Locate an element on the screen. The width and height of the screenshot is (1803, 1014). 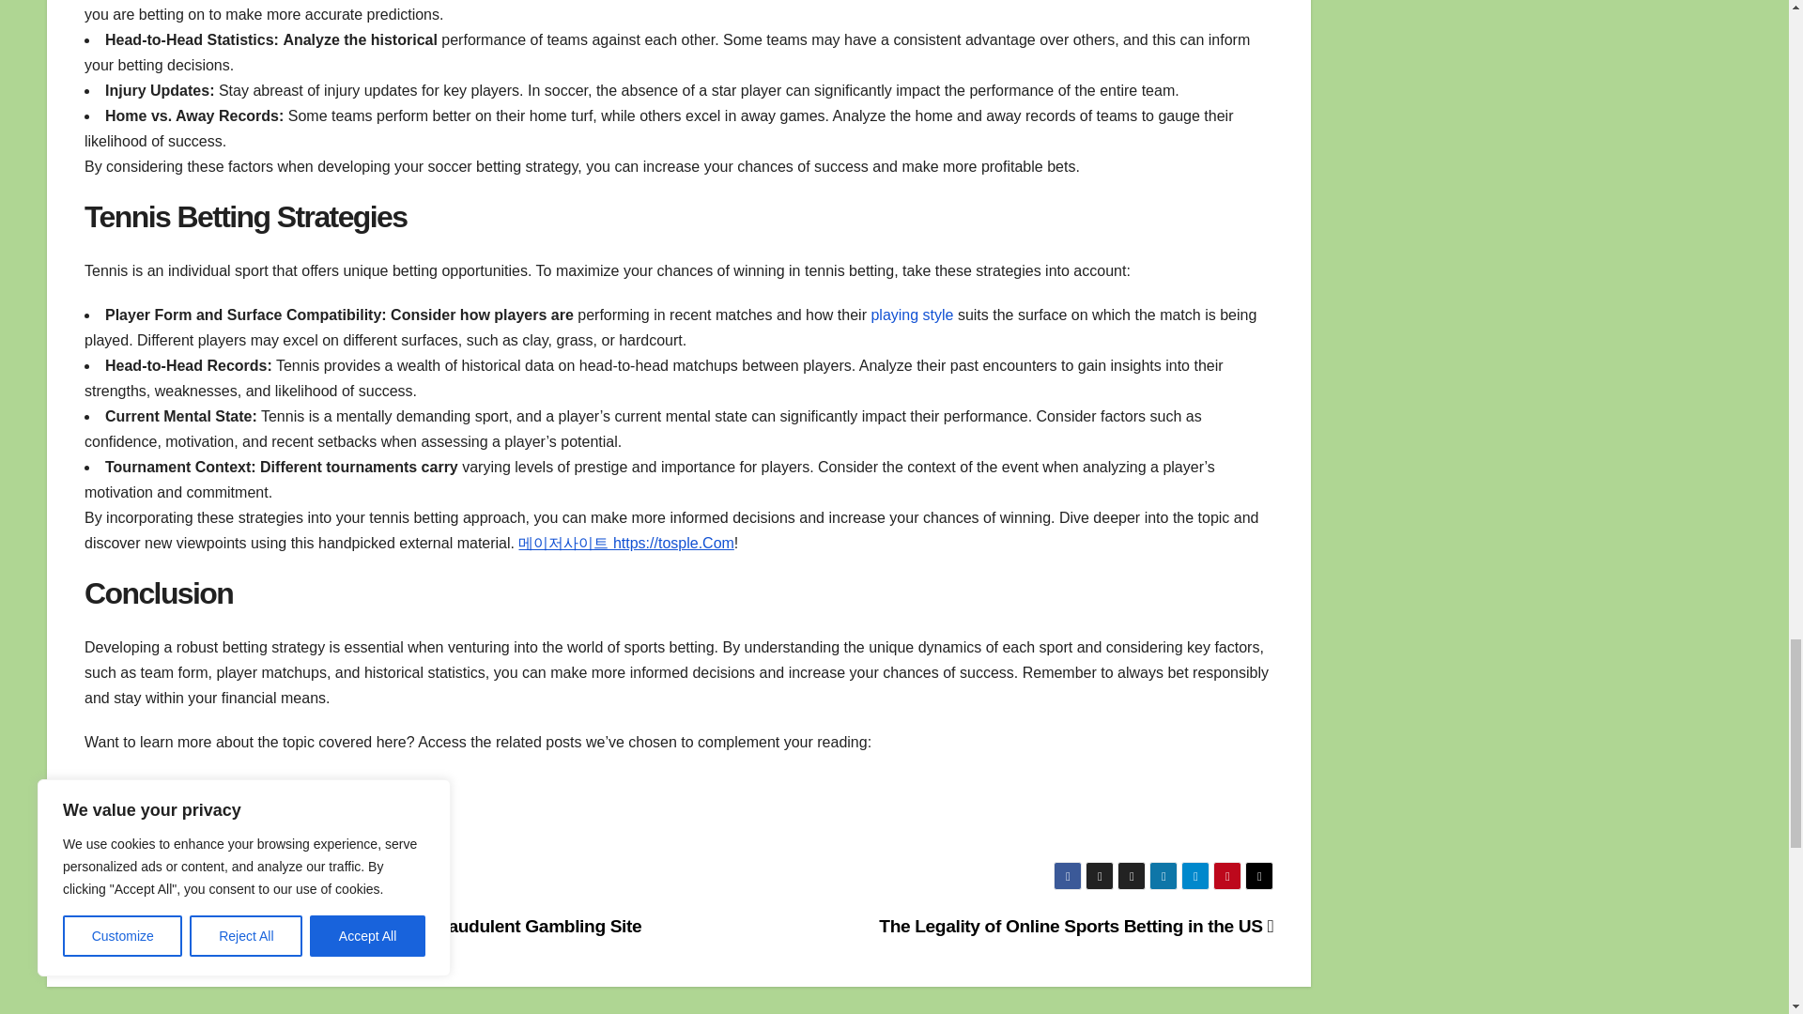
playing style is located at coordinates (912, 315).